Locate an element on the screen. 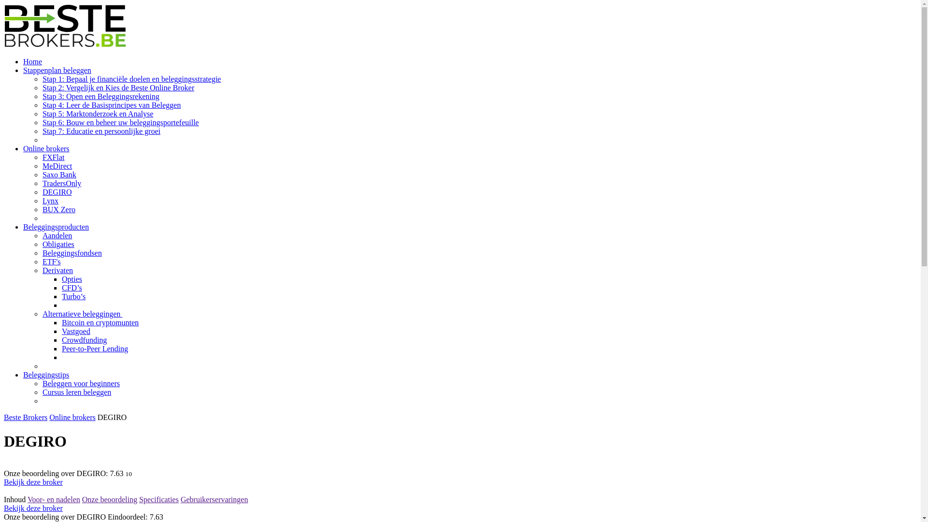 The height and width of the screenshot is (522, 928). Bekijk deze broker is located at coordinates (33, 508).